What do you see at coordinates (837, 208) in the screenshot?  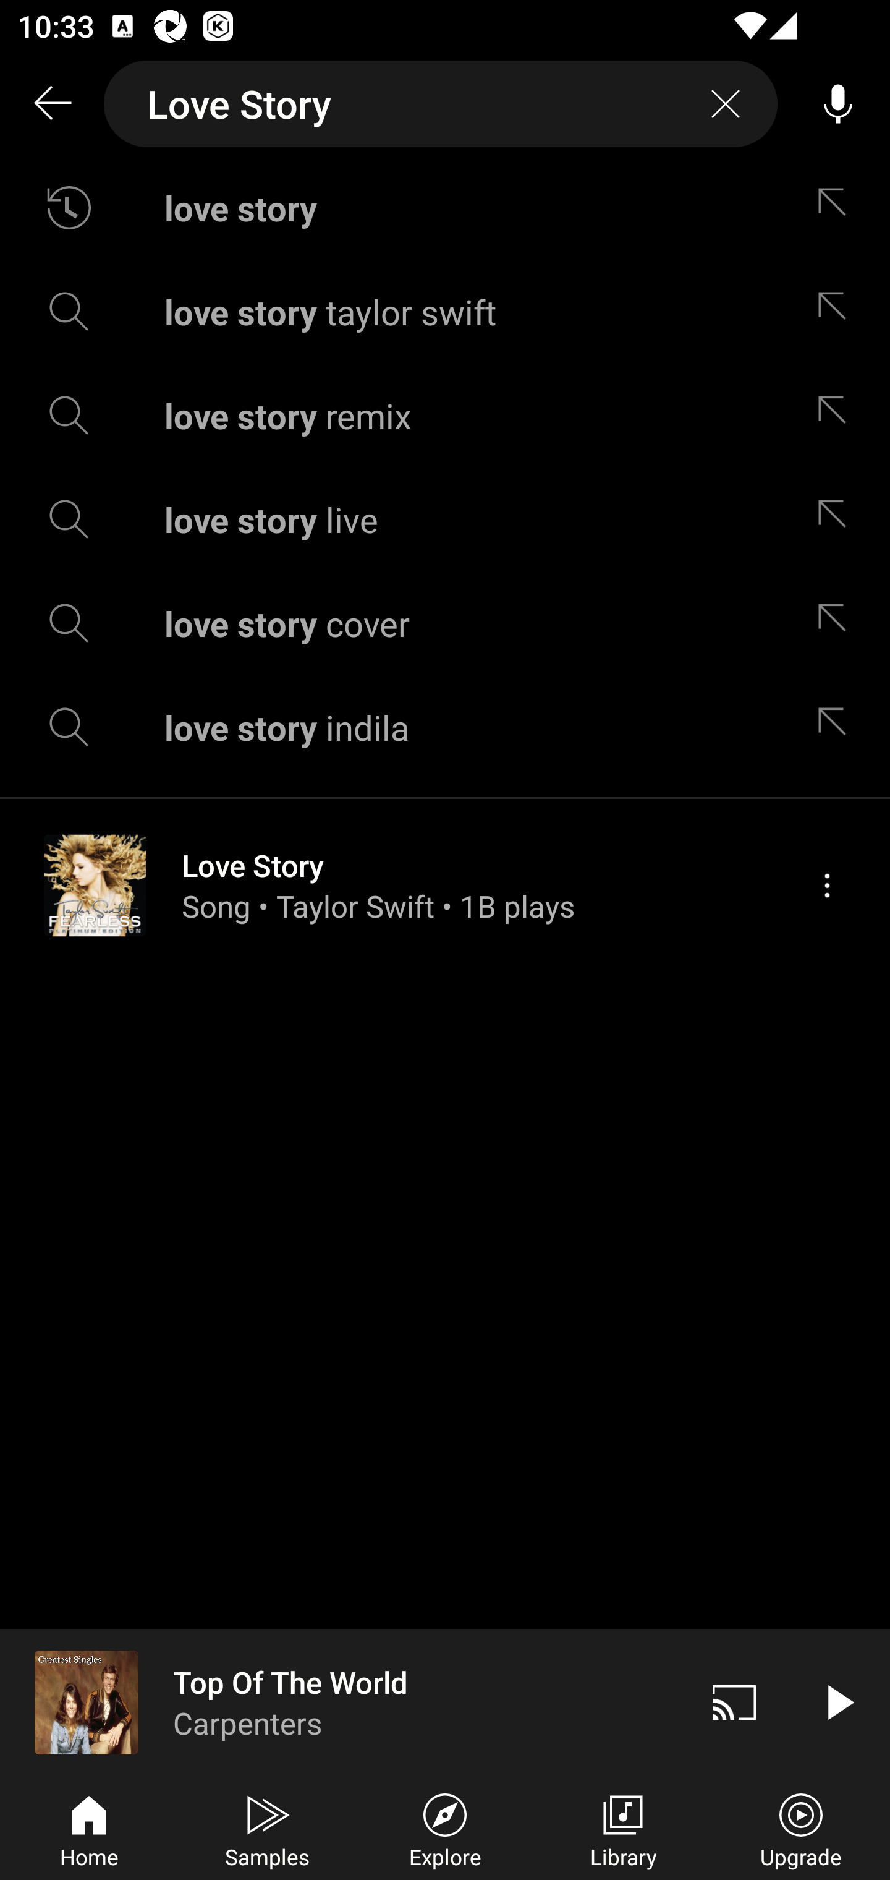 I see `Edit suggestion love story` at bounding box center [837, 208].